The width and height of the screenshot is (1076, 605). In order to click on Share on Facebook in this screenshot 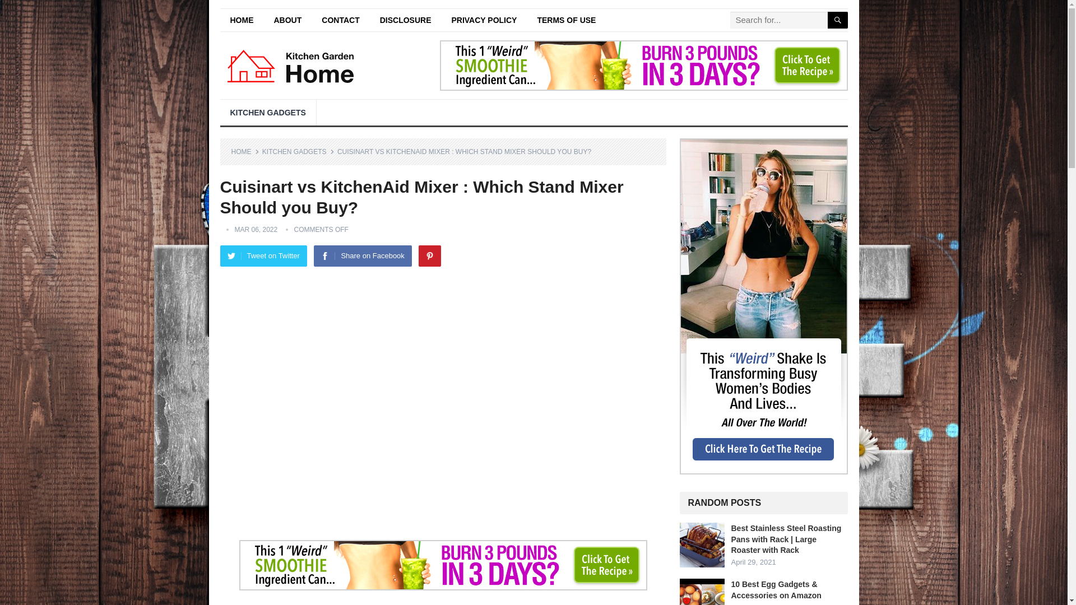, I will do `click(362, 256)`.